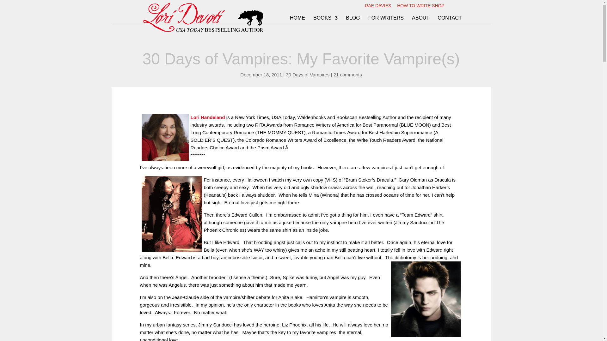 This screenshot has width=607, height=341. Describe the element at coordinates (420, 7) in the screenshot. I see `HOW TO WRITE SHOP` at that location.